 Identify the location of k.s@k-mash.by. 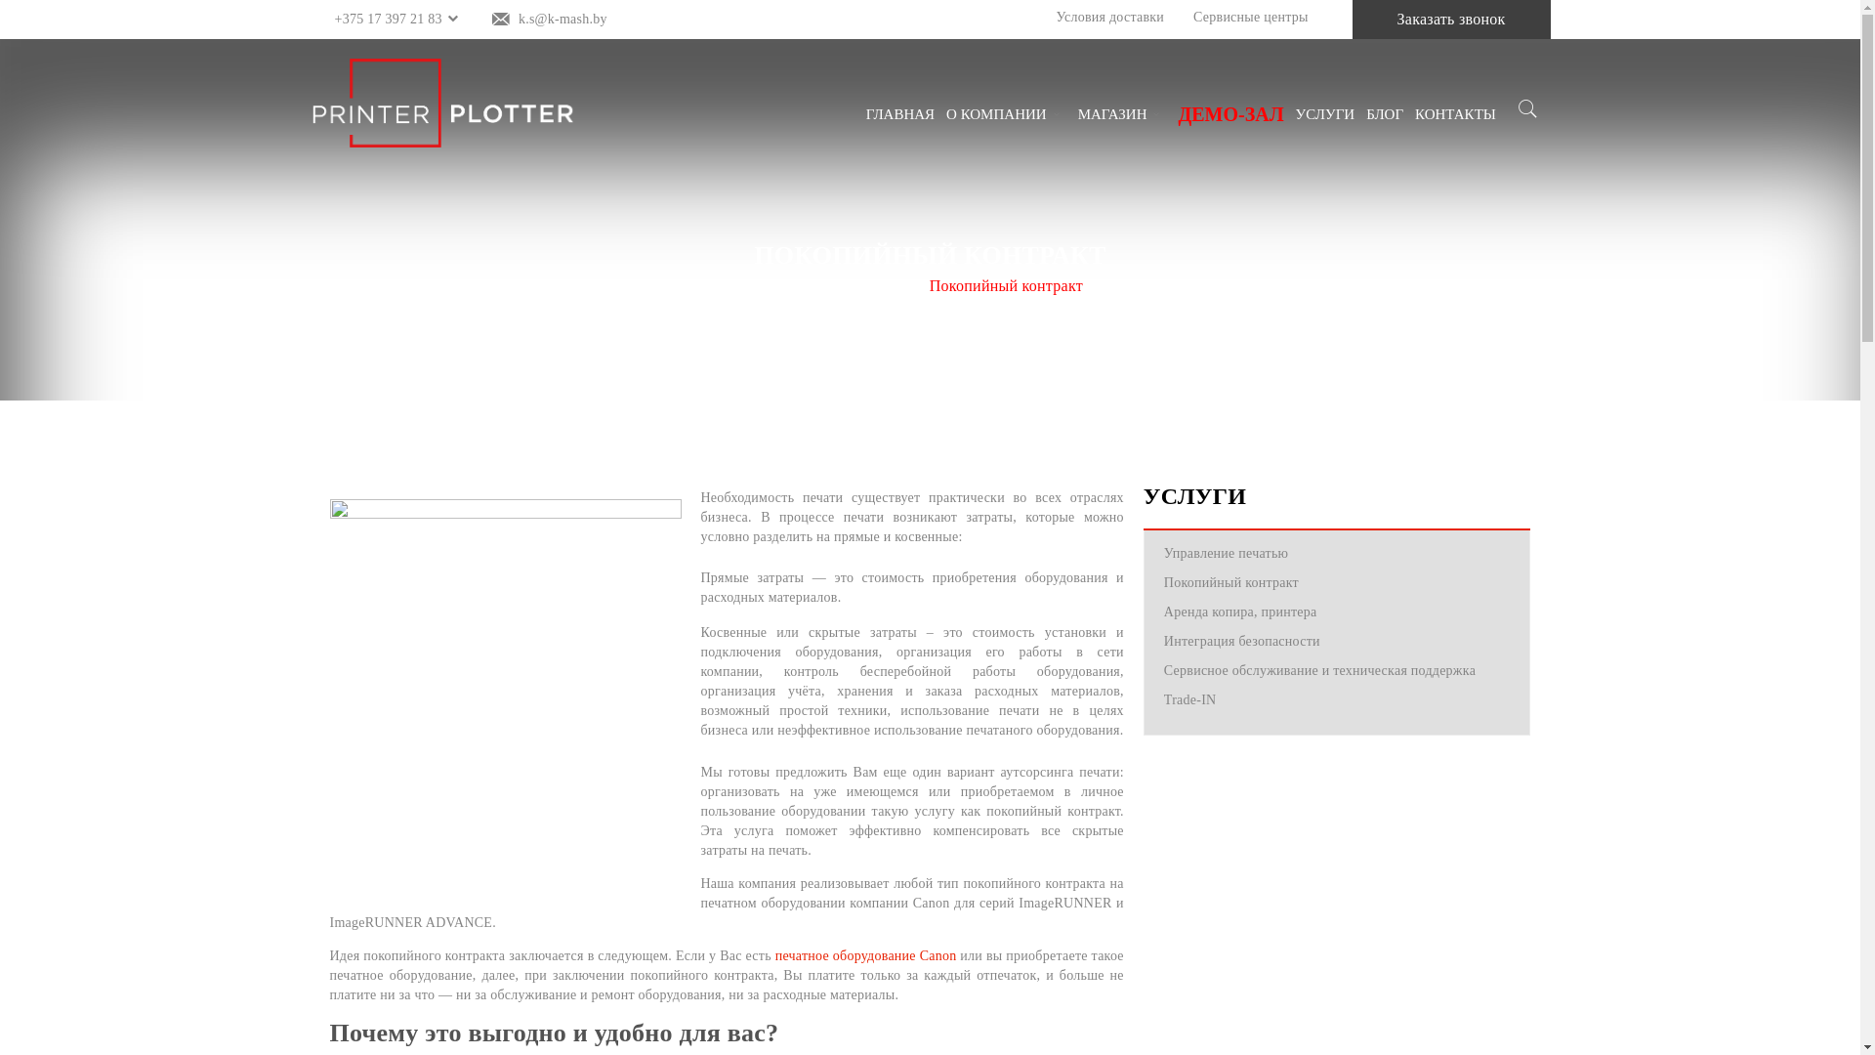
(562, 20).